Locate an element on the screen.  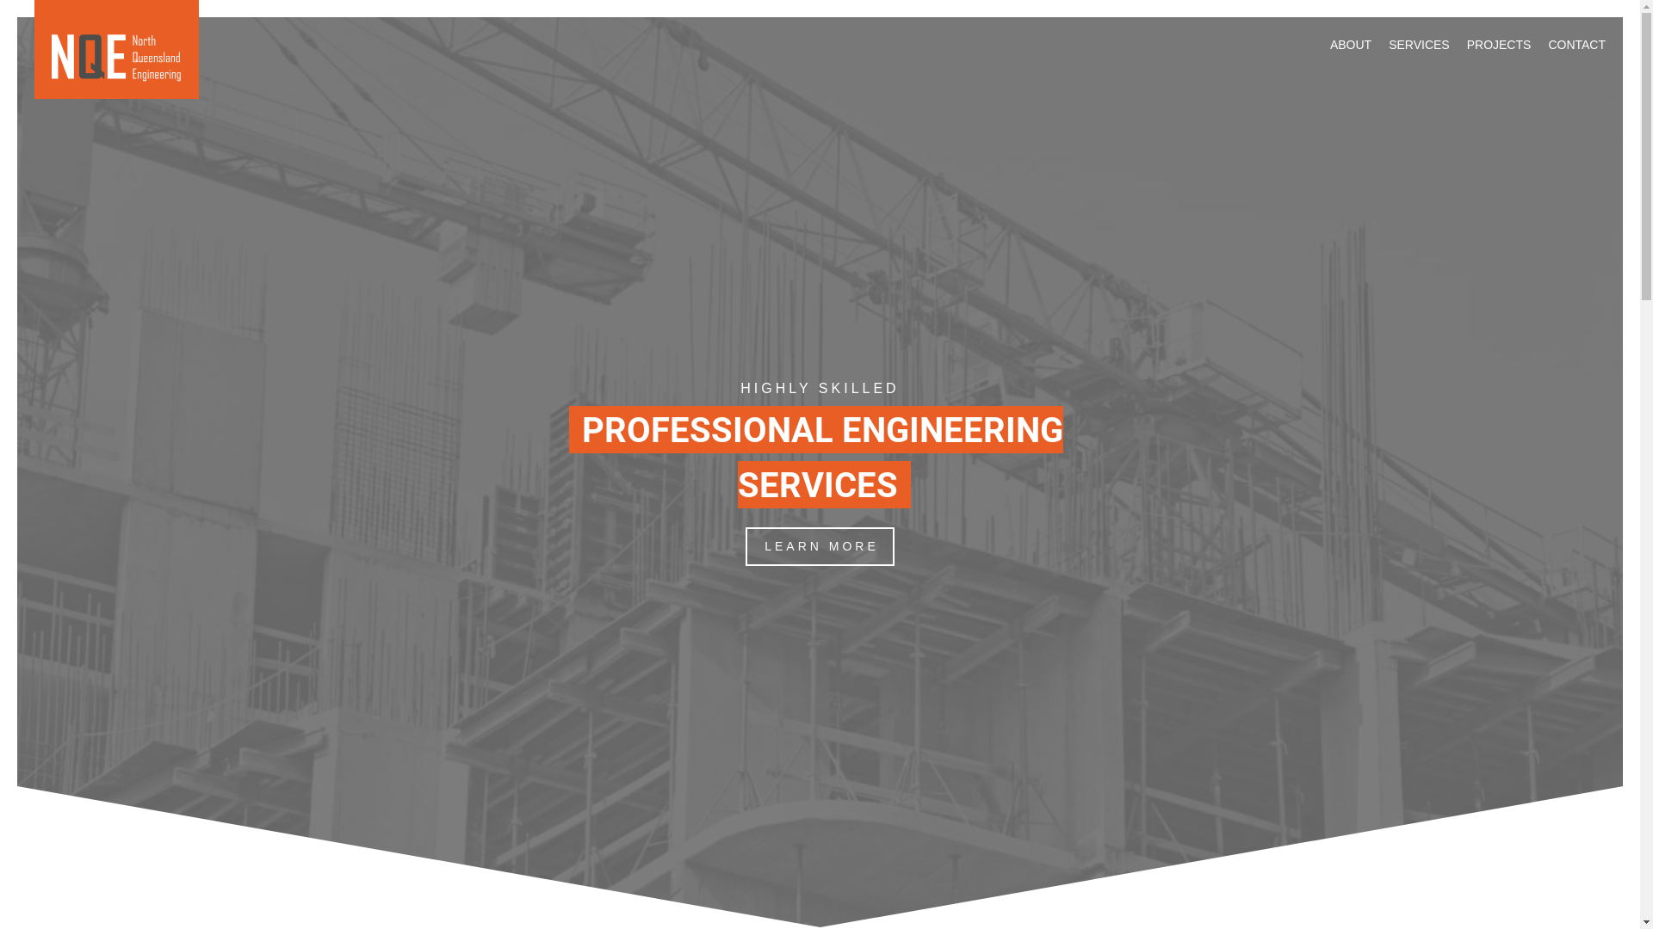
SERVICES is located at coordinates (1419, 45).